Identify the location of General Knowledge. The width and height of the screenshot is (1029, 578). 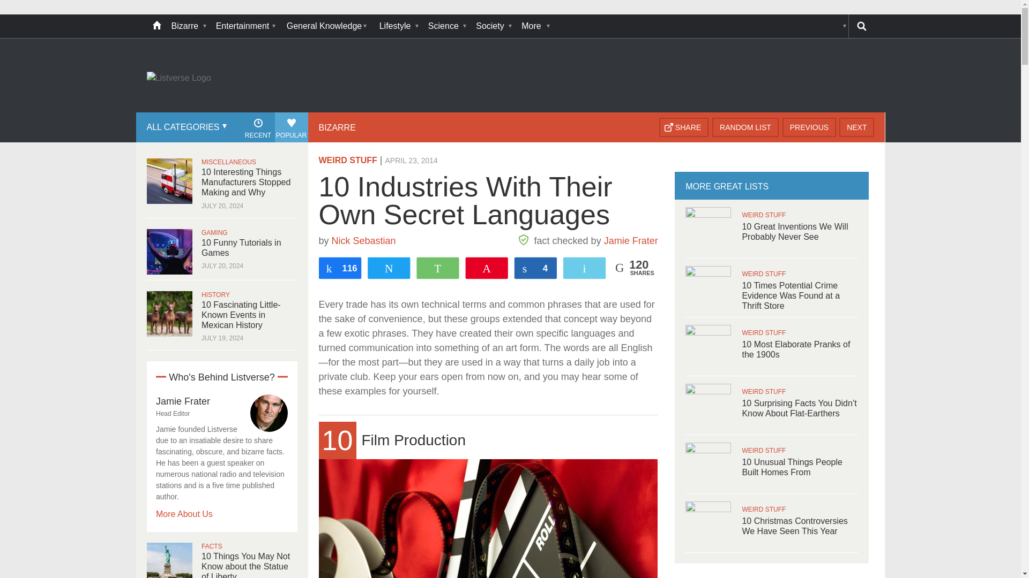
(327, 26).